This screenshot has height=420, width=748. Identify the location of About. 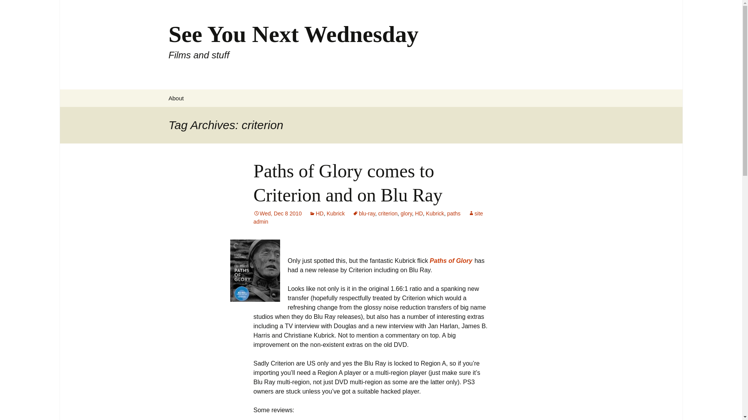
(176, 98).